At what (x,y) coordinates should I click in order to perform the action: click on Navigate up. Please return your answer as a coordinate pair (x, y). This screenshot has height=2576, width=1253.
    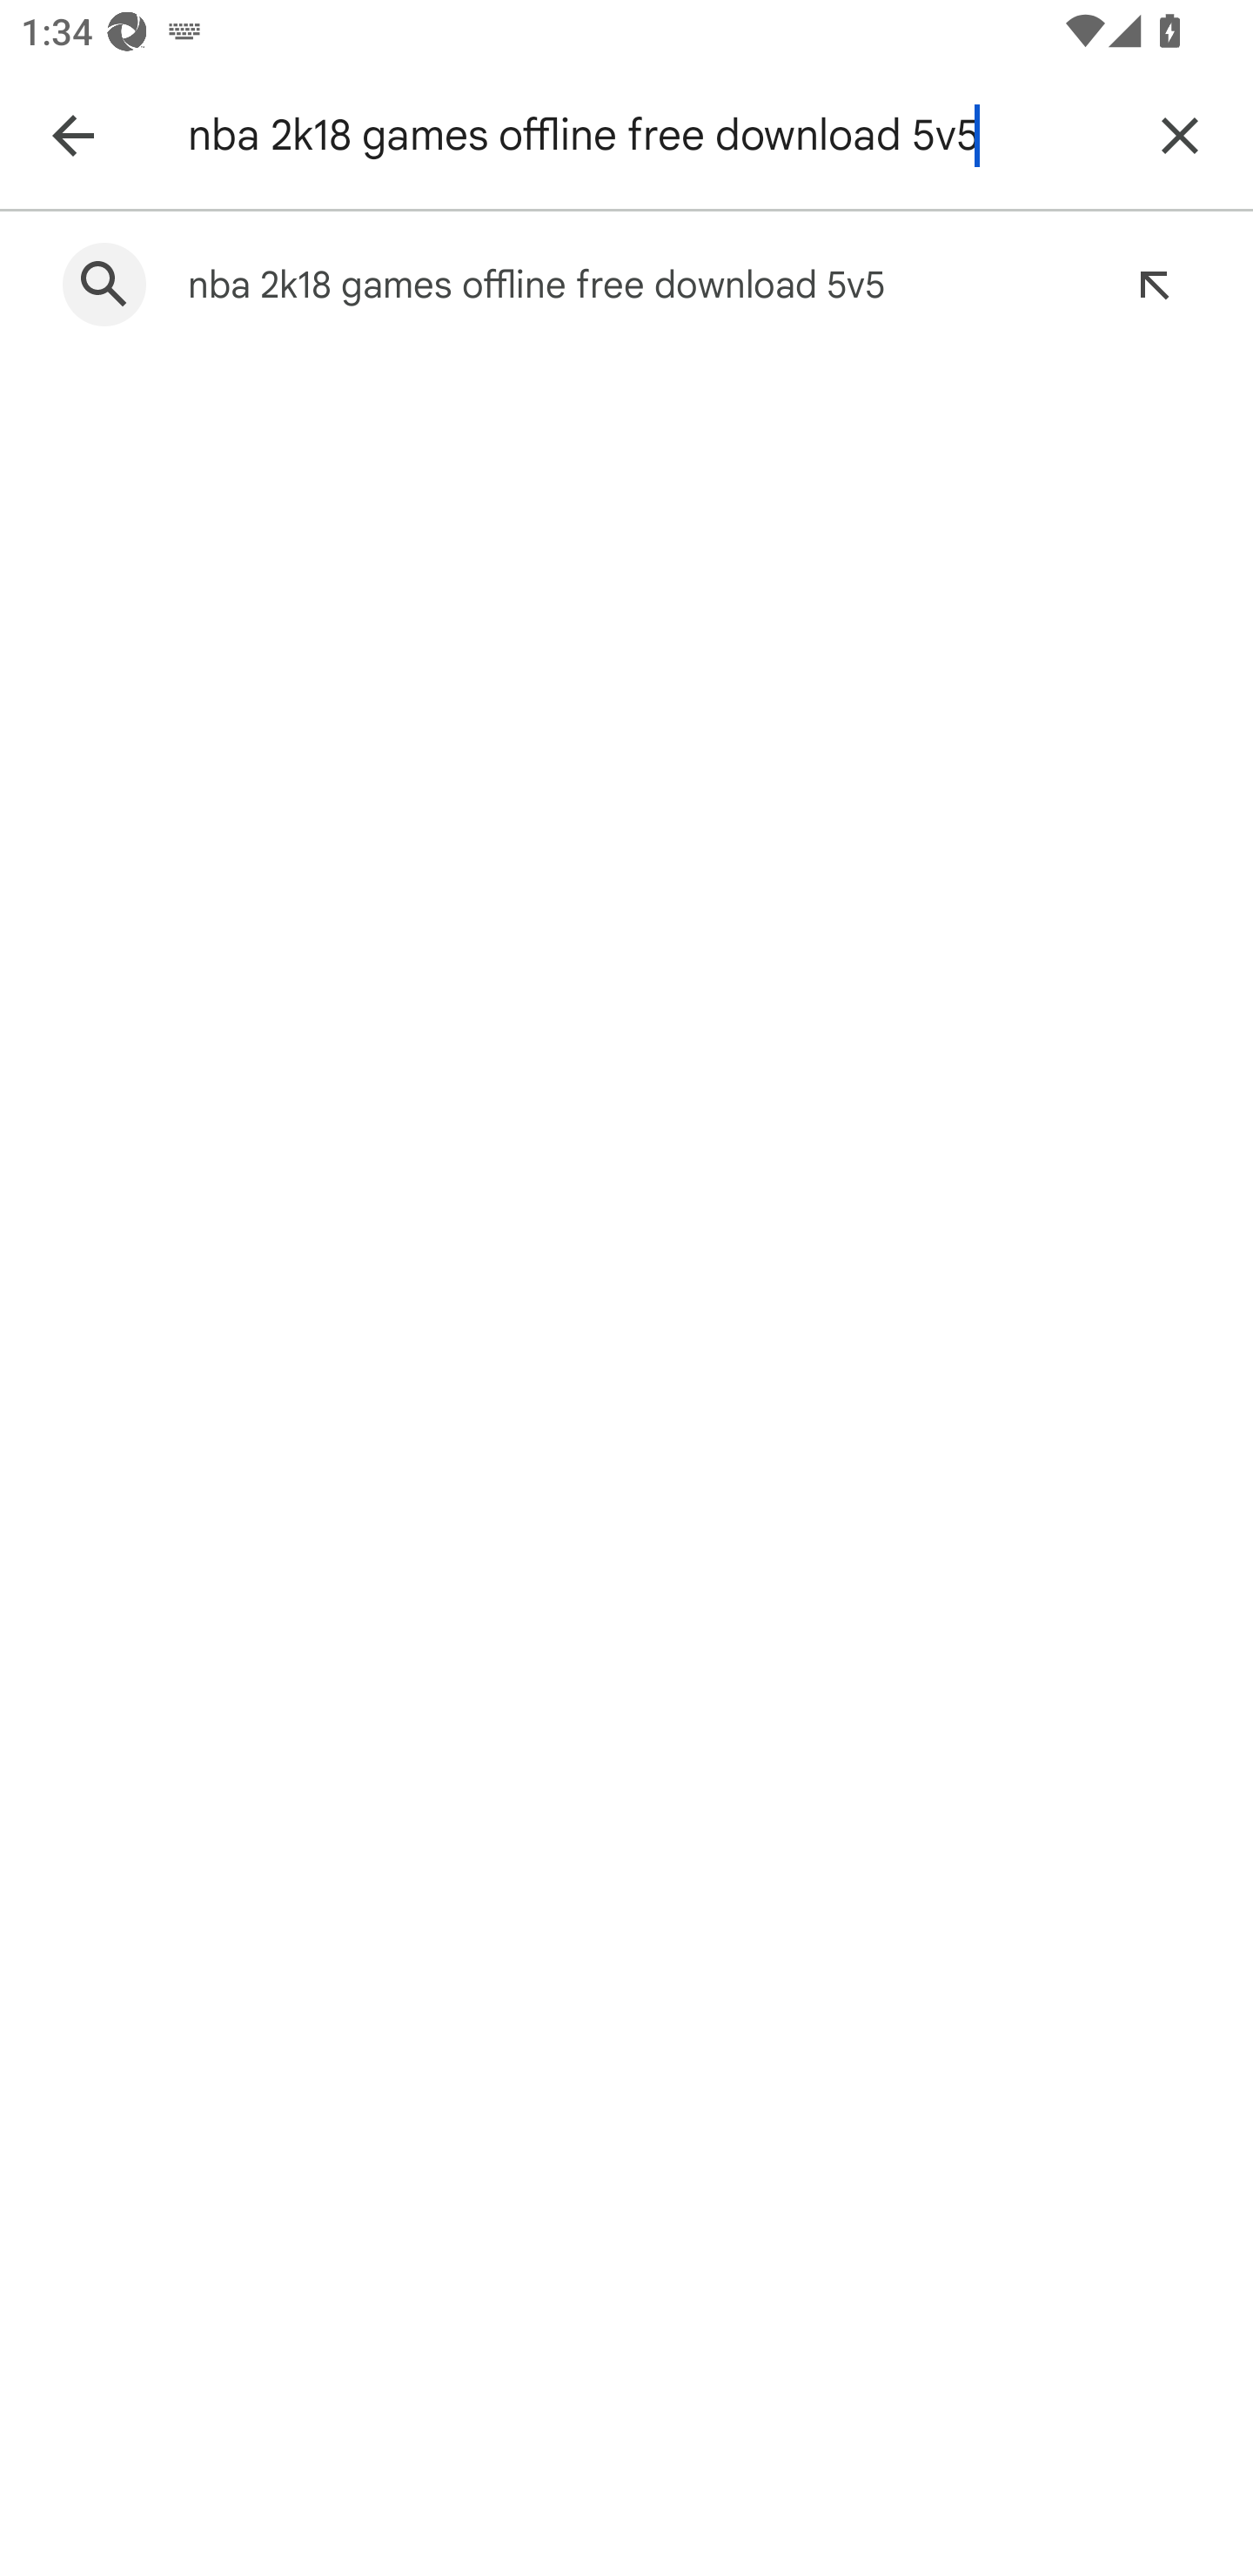
    Looking at the image, I should click on (72, 134).